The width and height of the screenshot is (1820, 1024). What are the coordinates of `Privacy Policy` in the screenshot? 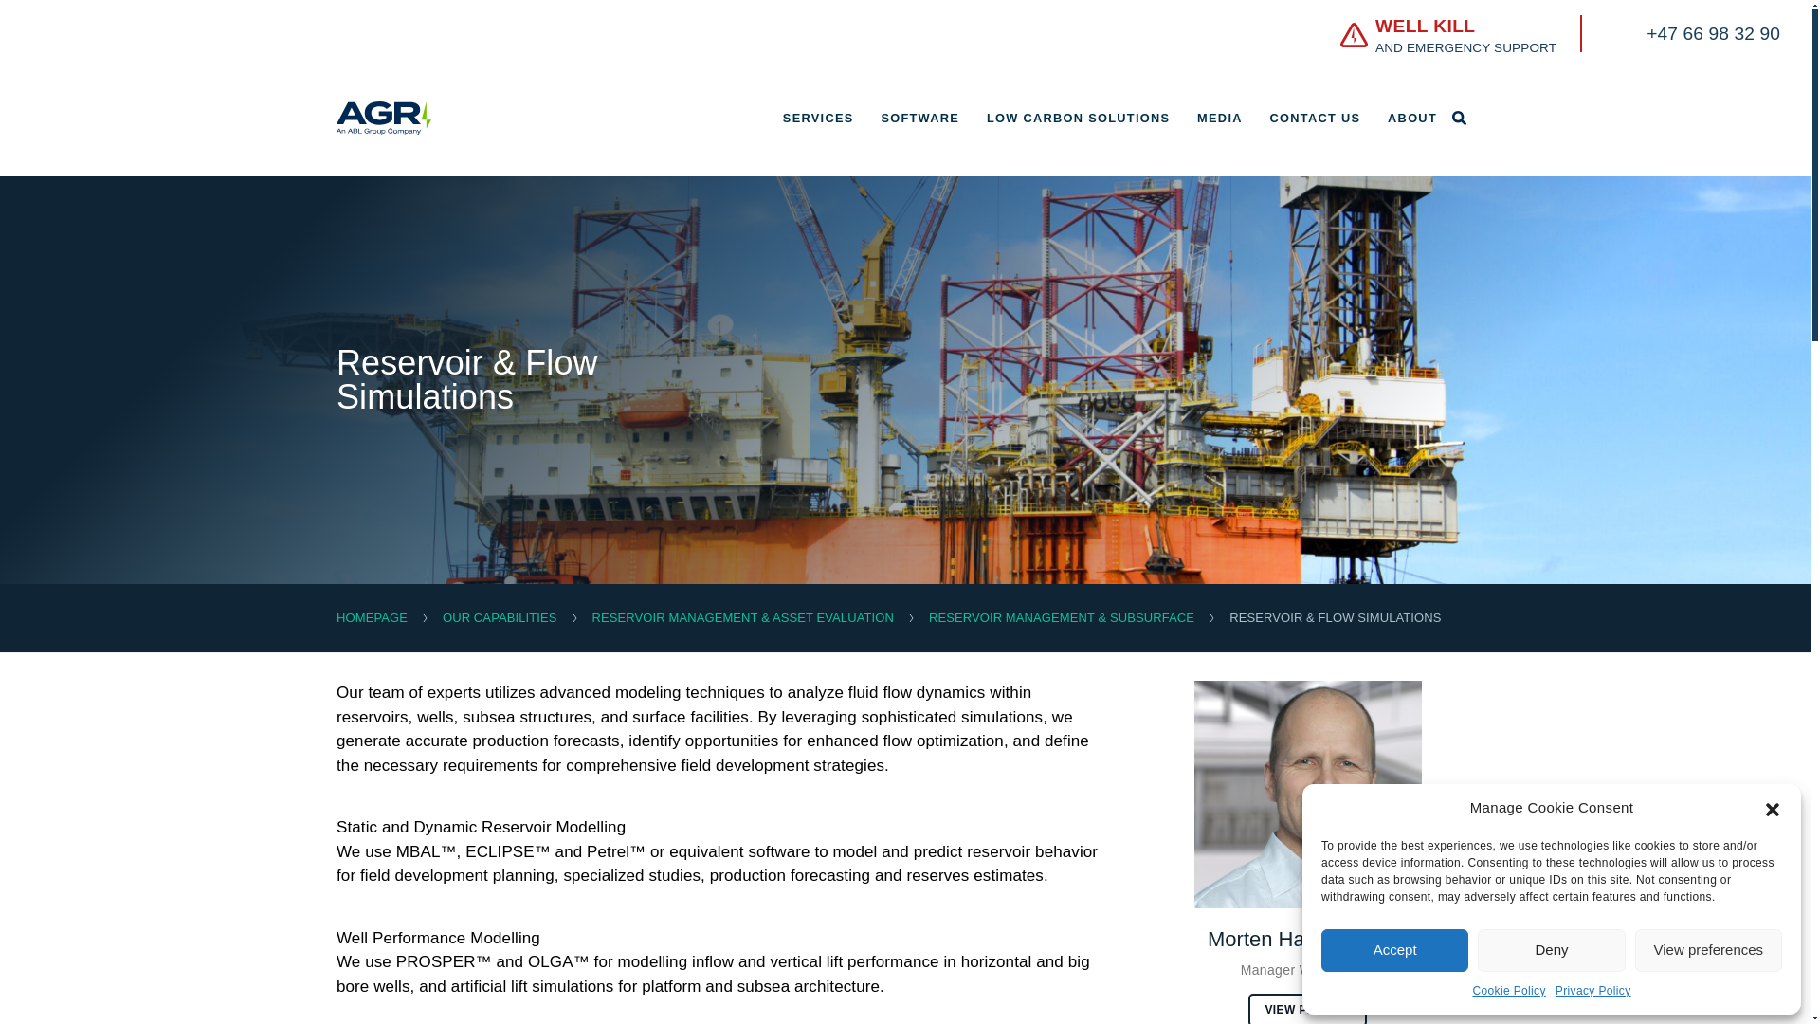 It's located at (919, 118).